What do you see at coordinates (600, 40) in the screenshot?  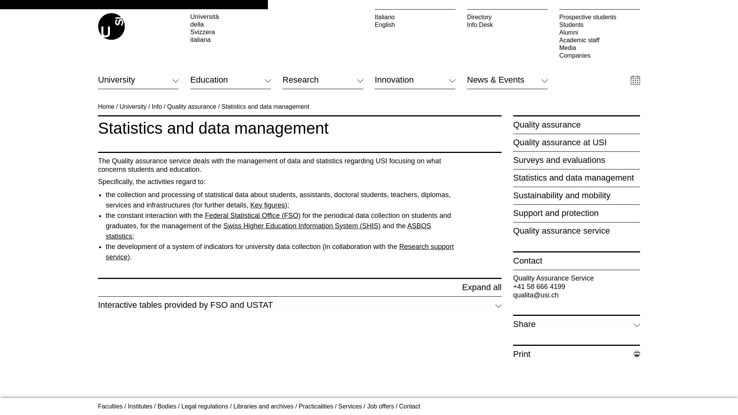 I see `Academic staff` at bounding box center [600, 40].